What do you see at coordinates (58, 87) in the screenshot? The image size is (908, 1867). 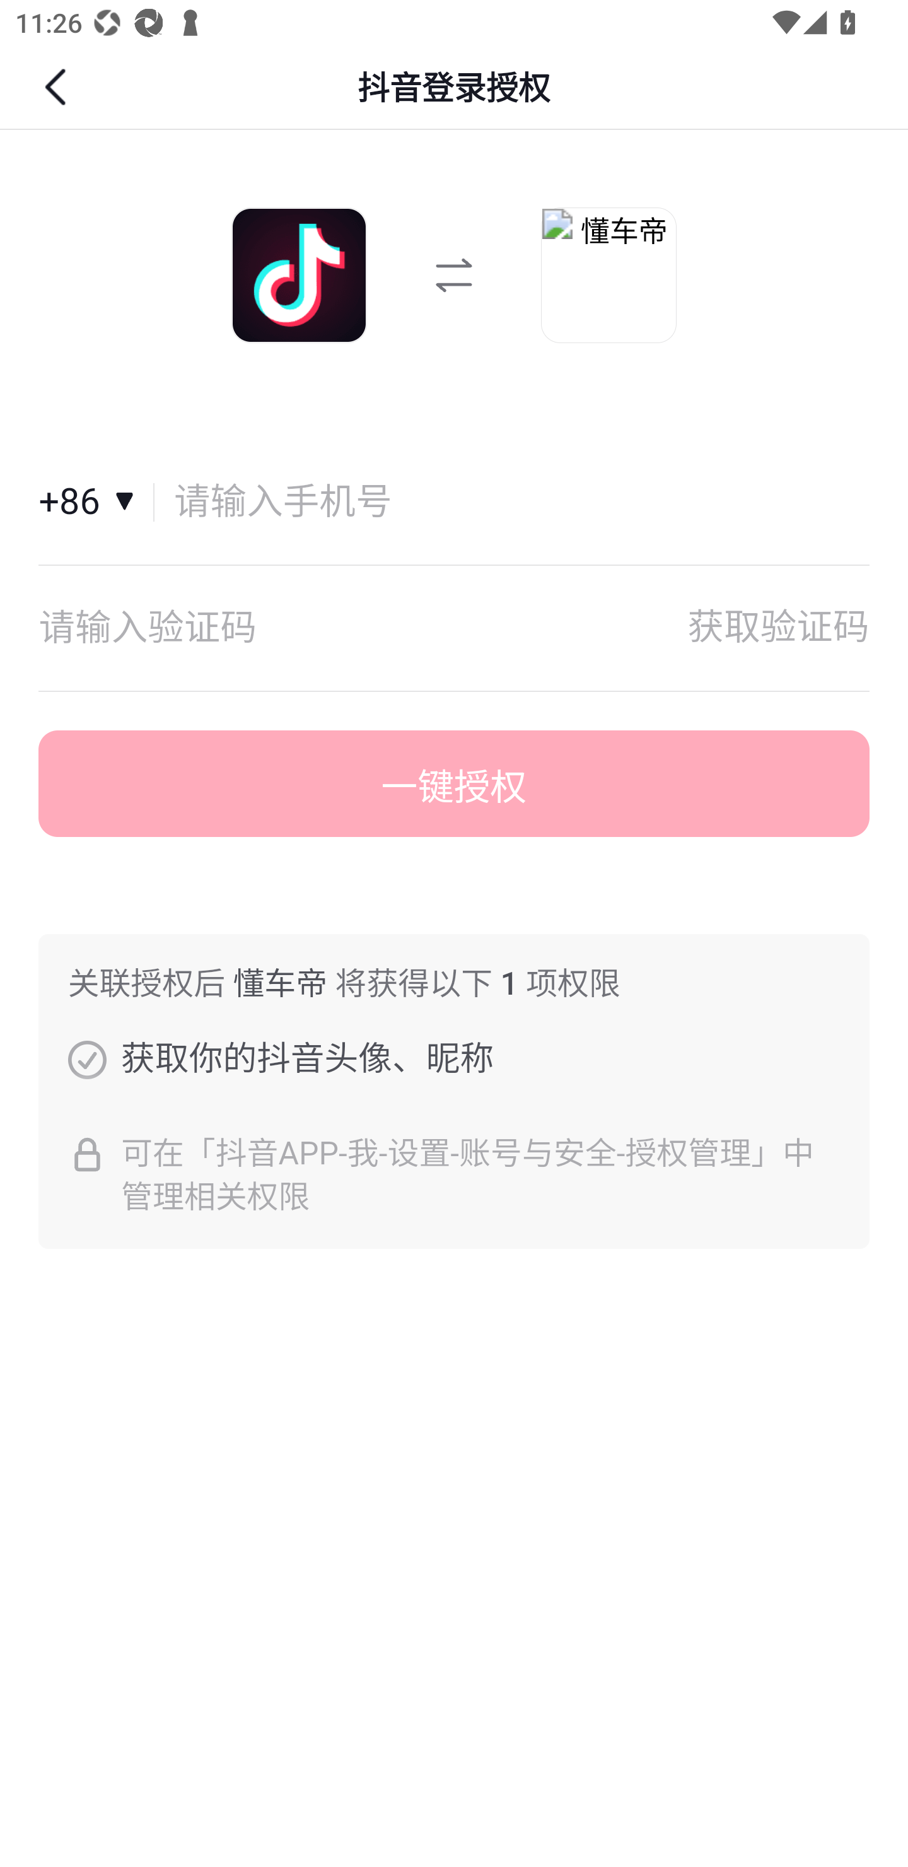 I see `返回` at bounding box center [58, 87].